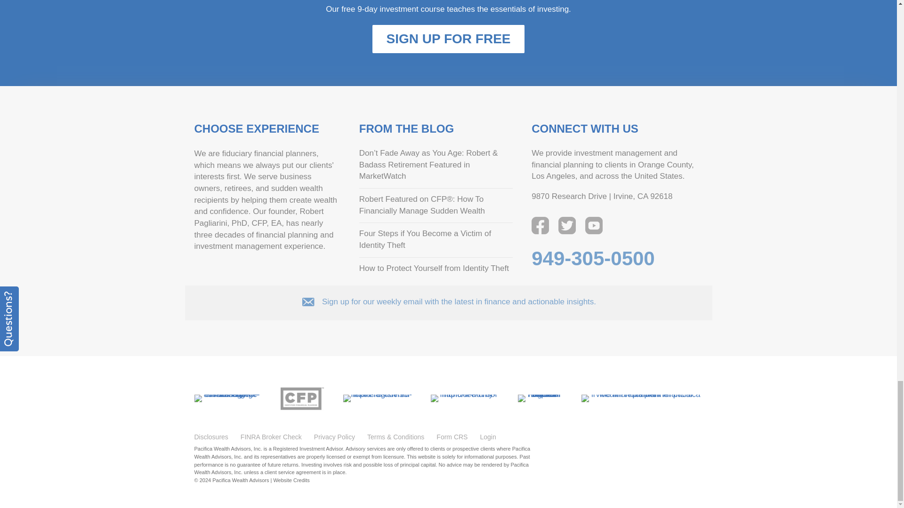  I want to click on certified-financial-planner-robert-pagliarini, so click(302, 398).